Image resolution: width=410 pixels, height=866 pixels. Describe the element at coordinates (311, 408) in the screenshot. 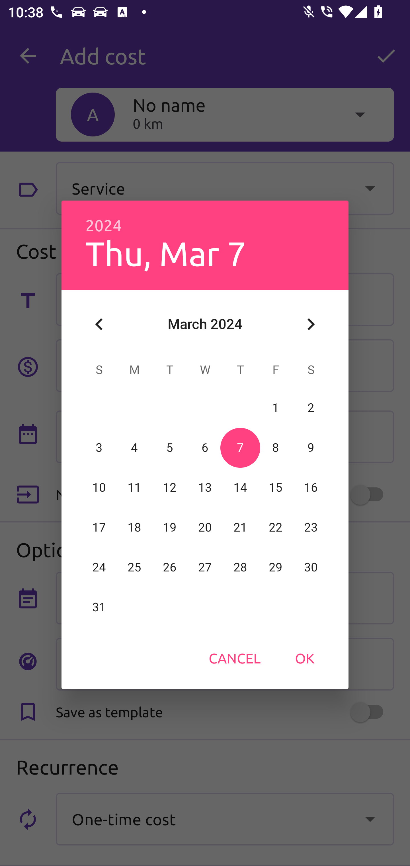

I see `2 02 March 2024` at that location.